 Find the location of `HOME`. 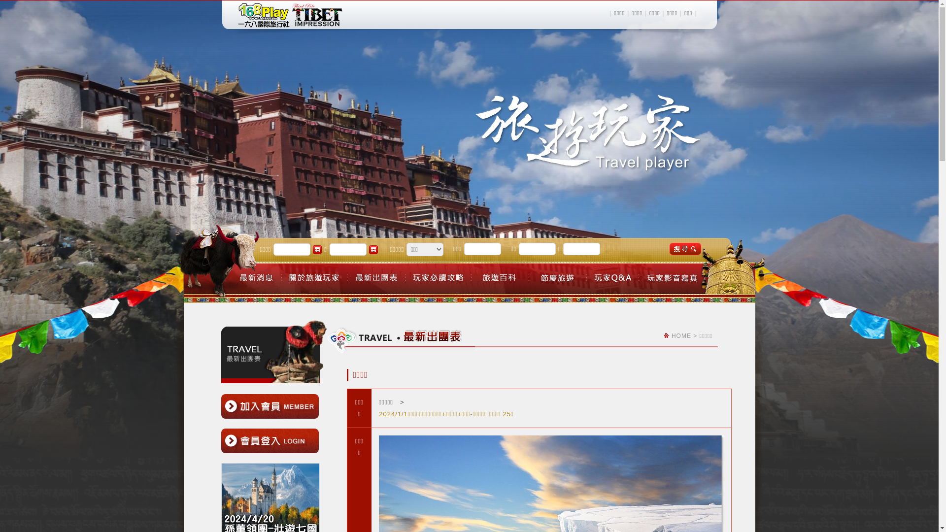

HOME is located at coordinates (681, 336).